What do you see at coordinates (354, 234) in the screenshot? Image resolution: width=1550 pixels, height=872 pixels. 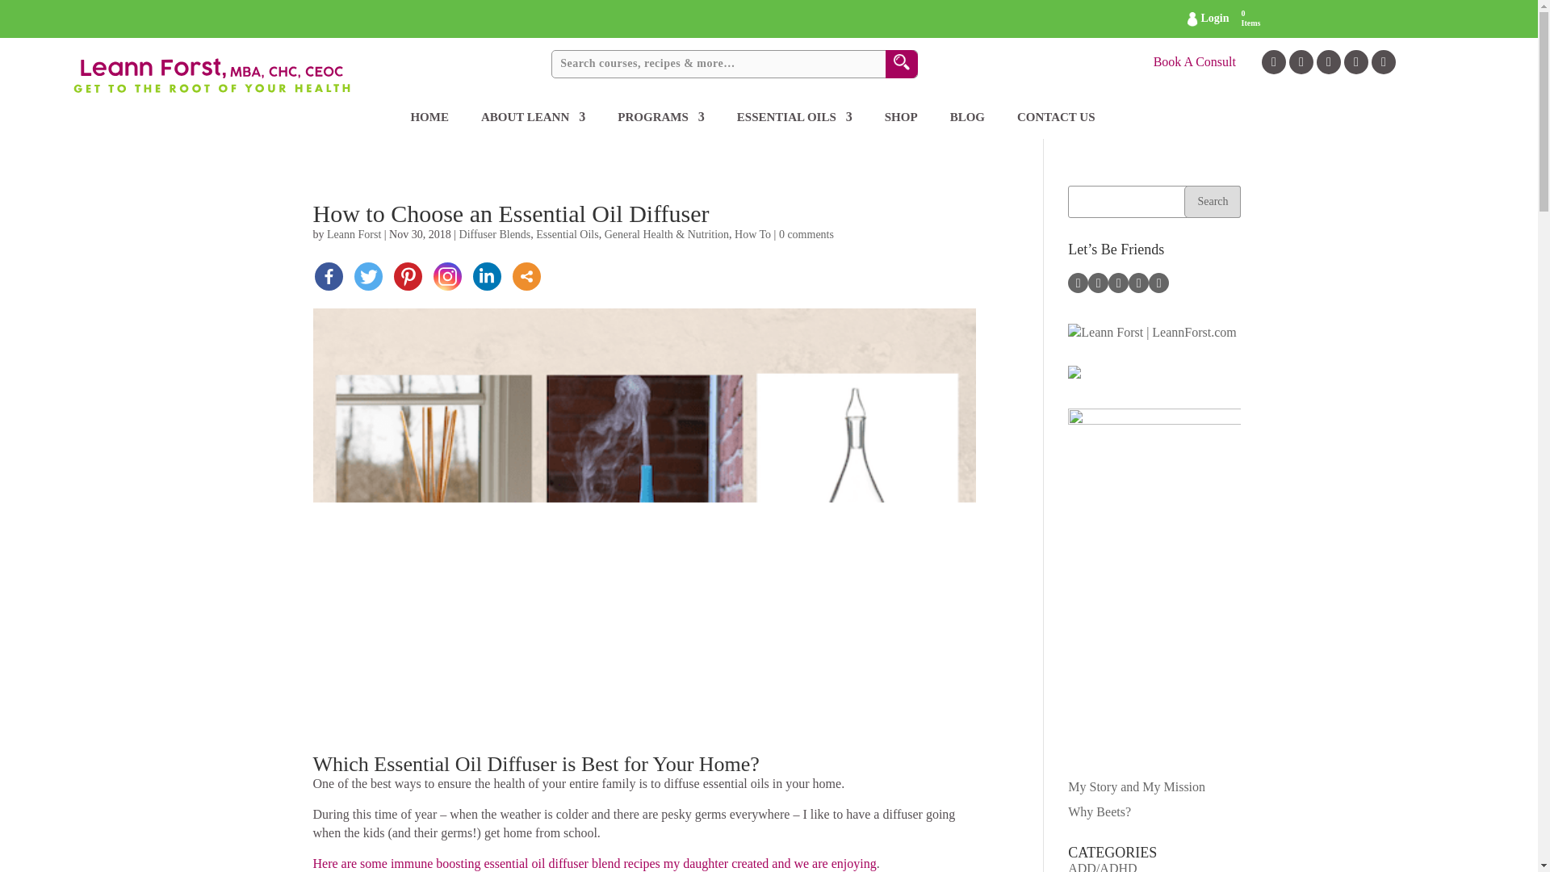 I see `Posts by Leann Forst` at bounding box center [354, 234].